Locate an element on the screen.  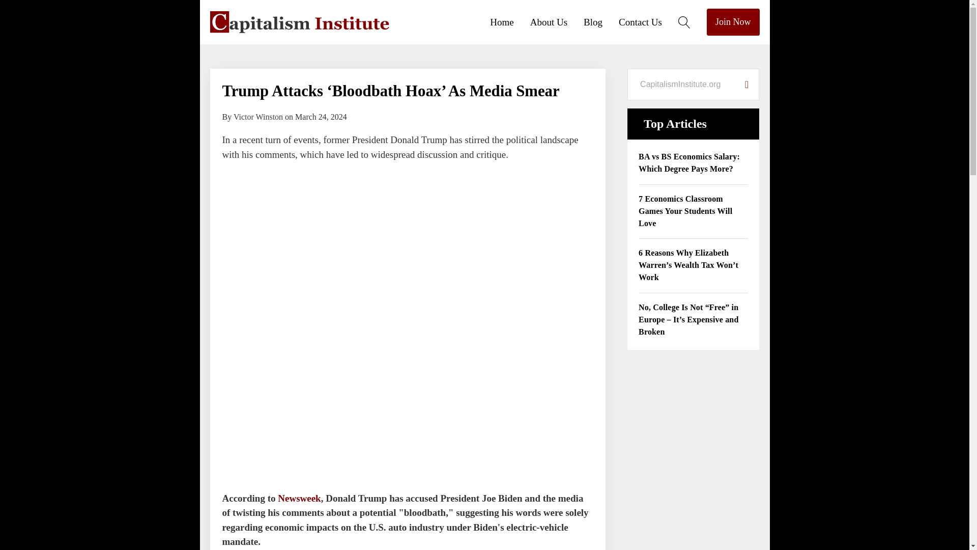
Blog is located at coordinates (600, 21).